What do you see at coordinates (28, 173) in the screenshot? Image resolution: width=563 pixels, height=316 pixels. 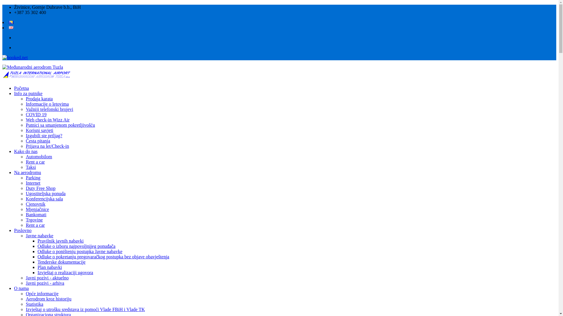 I see `Na aerodromu` at bounding box center [28, 173].